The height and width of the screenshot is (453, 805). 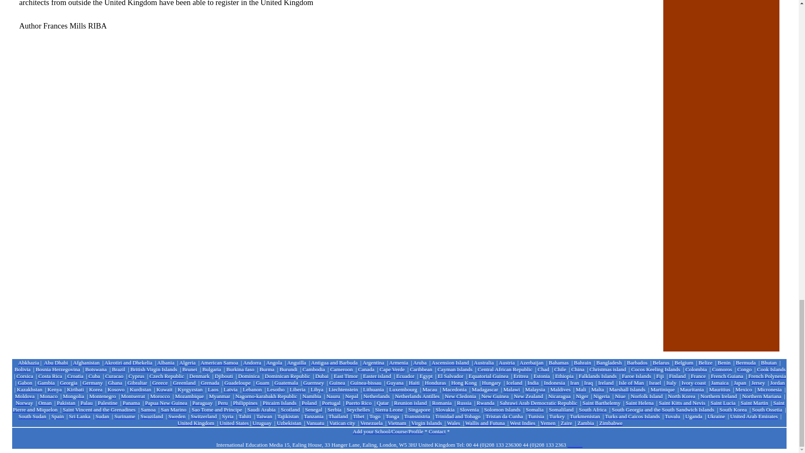 What do you see at coordinates (450, 362) in the screenshot?
I see `Ascension Island` at bounding box center [450, 362].